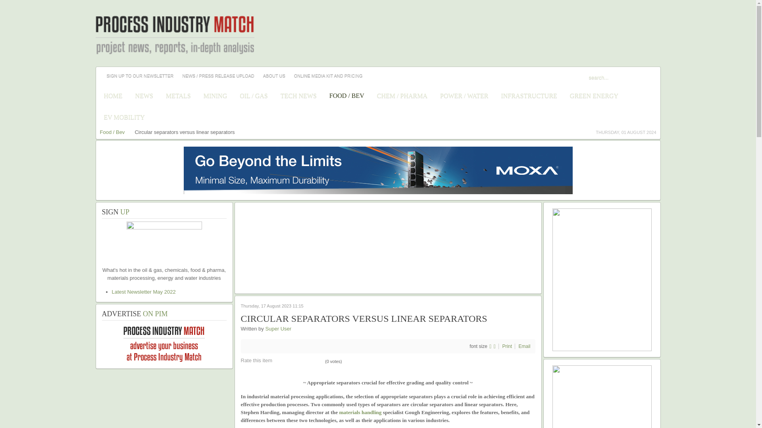 The image size is (762, 428). What do you see at coordinates (283, 361) in the screenshot?
I see `2` at bounding box center [283, 361].